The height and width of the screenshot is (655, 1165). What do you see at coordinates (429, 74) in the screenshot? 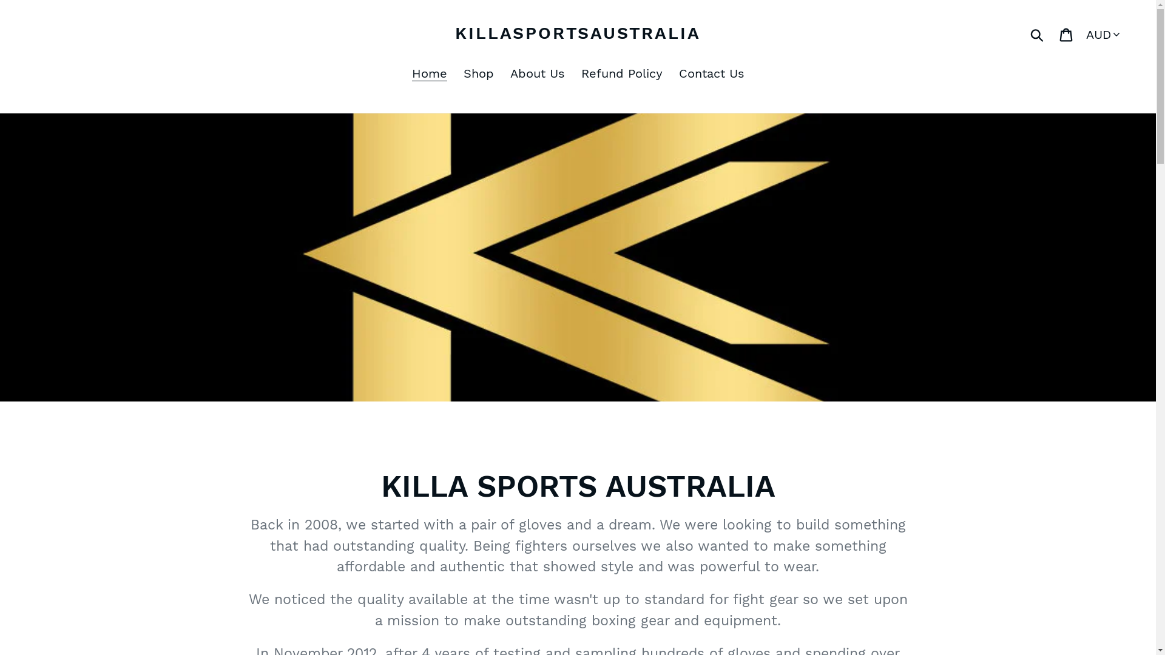
I see `Home` at bounding box center [429, 74].